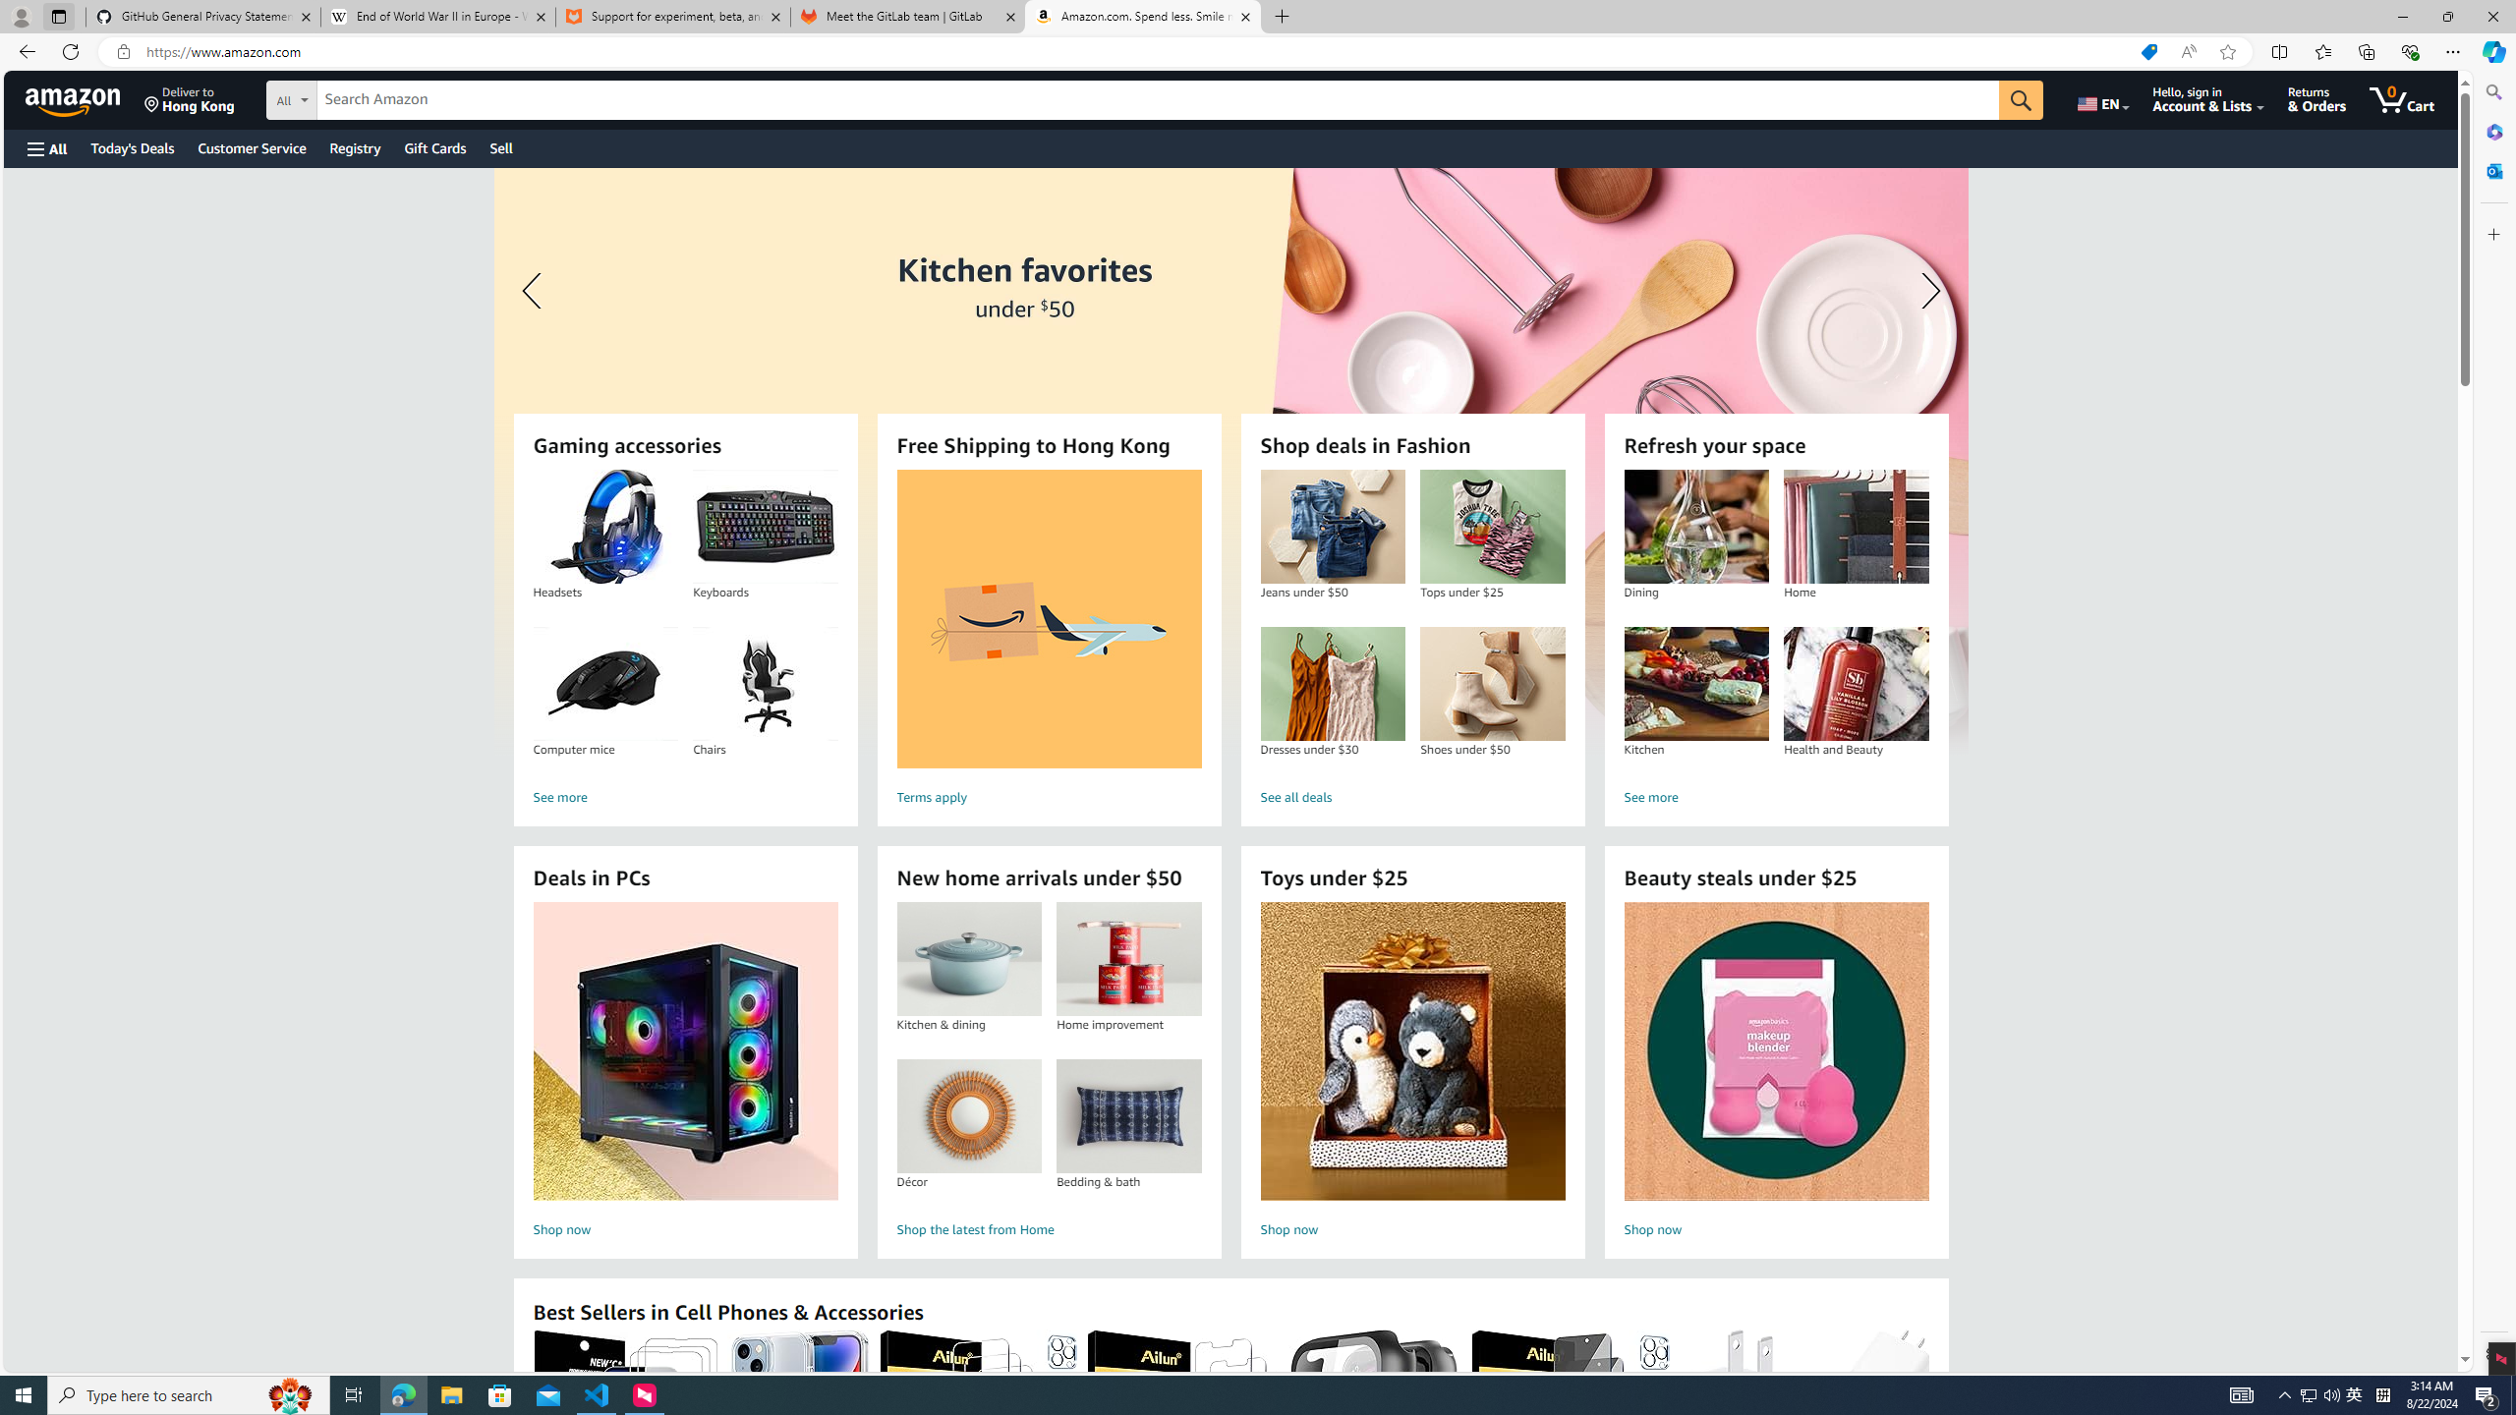 Image resolution: width=2516 pixels, height=1415 pixels. I want to click on Jeans under $50, so click(1333, 527).